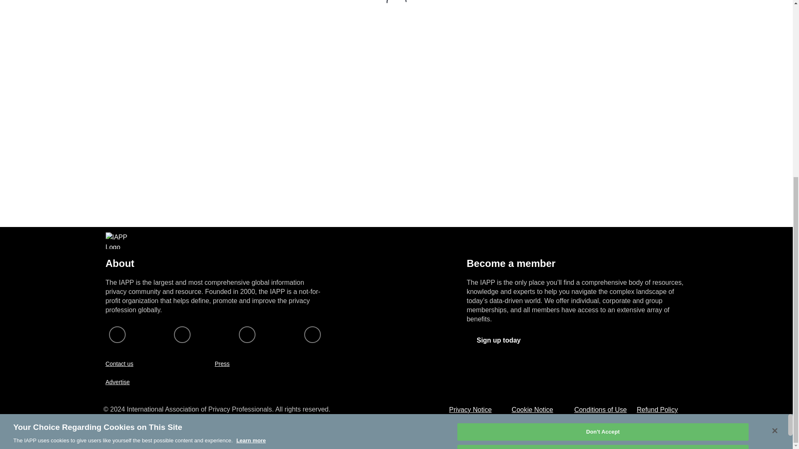 This screenshot has width=799, height=449. What do you see at coordinates (119, 364) in the screenshot?
I see `Contact us` at bounding box center [119, 364].